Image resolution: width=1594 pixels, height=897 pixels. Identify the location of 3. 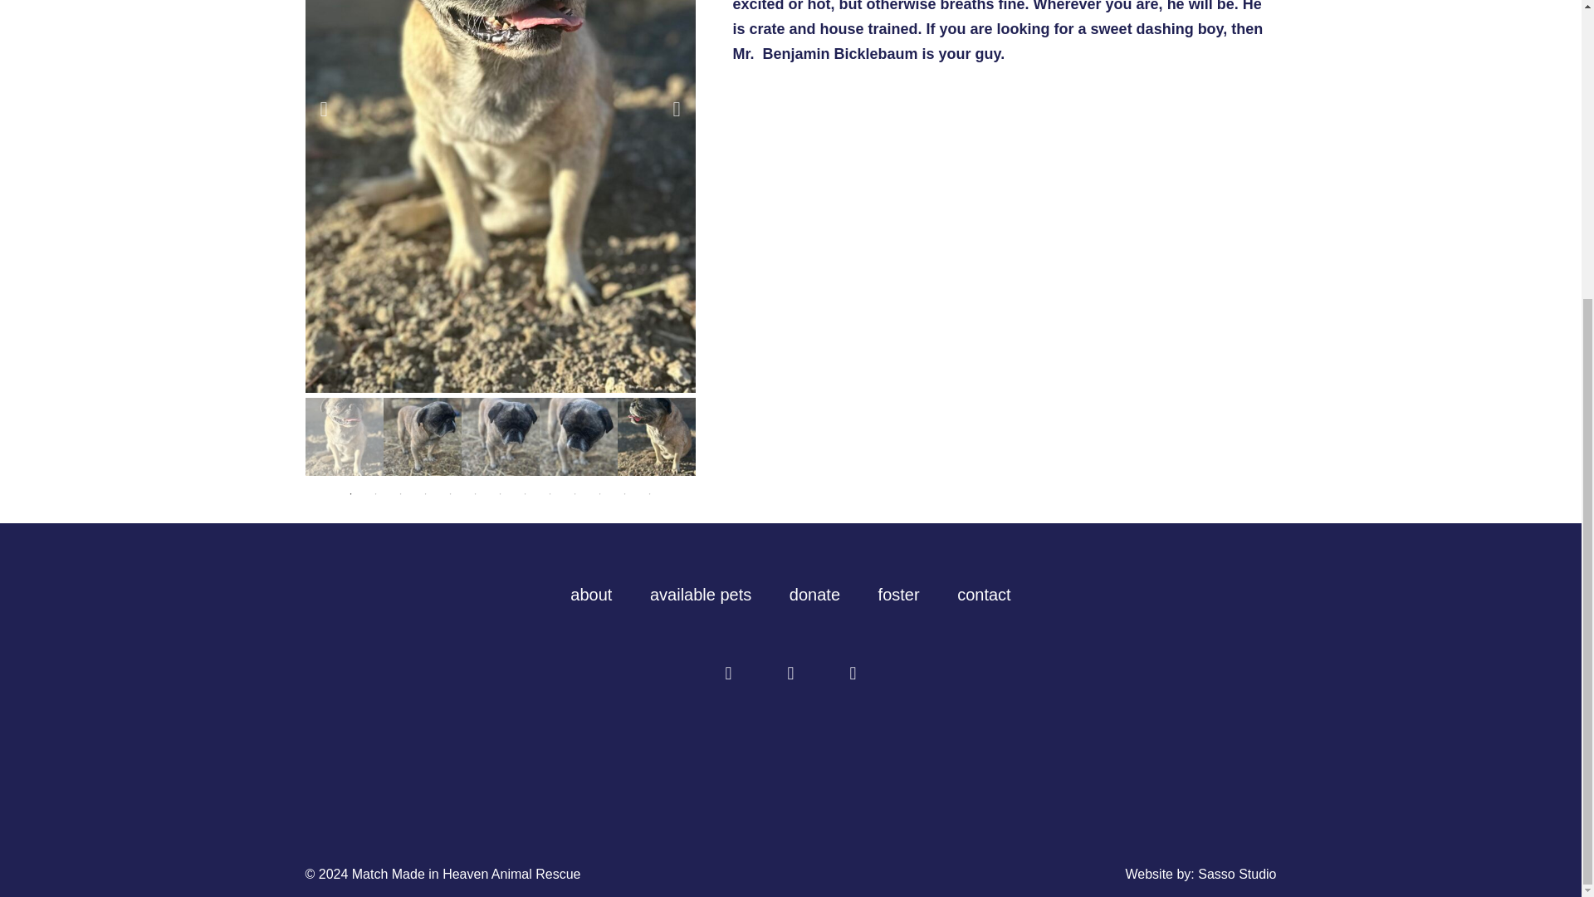
(400, 493).